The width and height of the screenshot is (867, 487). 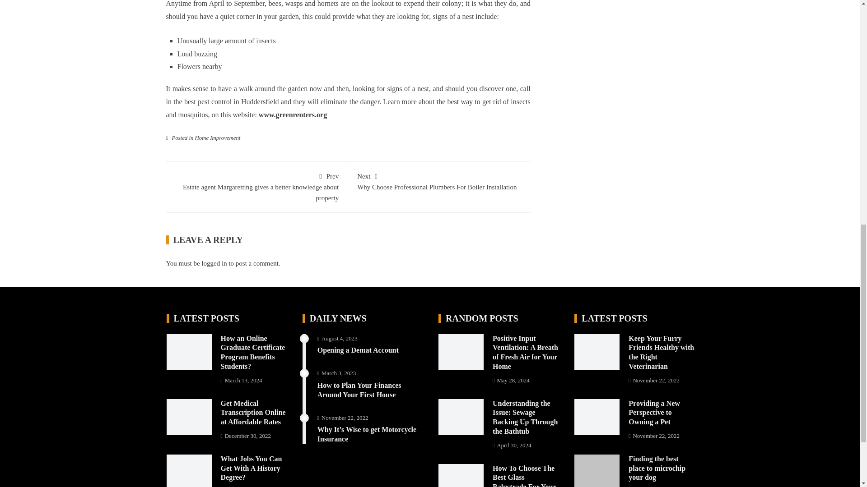 I want to click on logged in, so click(x=214, y=263).